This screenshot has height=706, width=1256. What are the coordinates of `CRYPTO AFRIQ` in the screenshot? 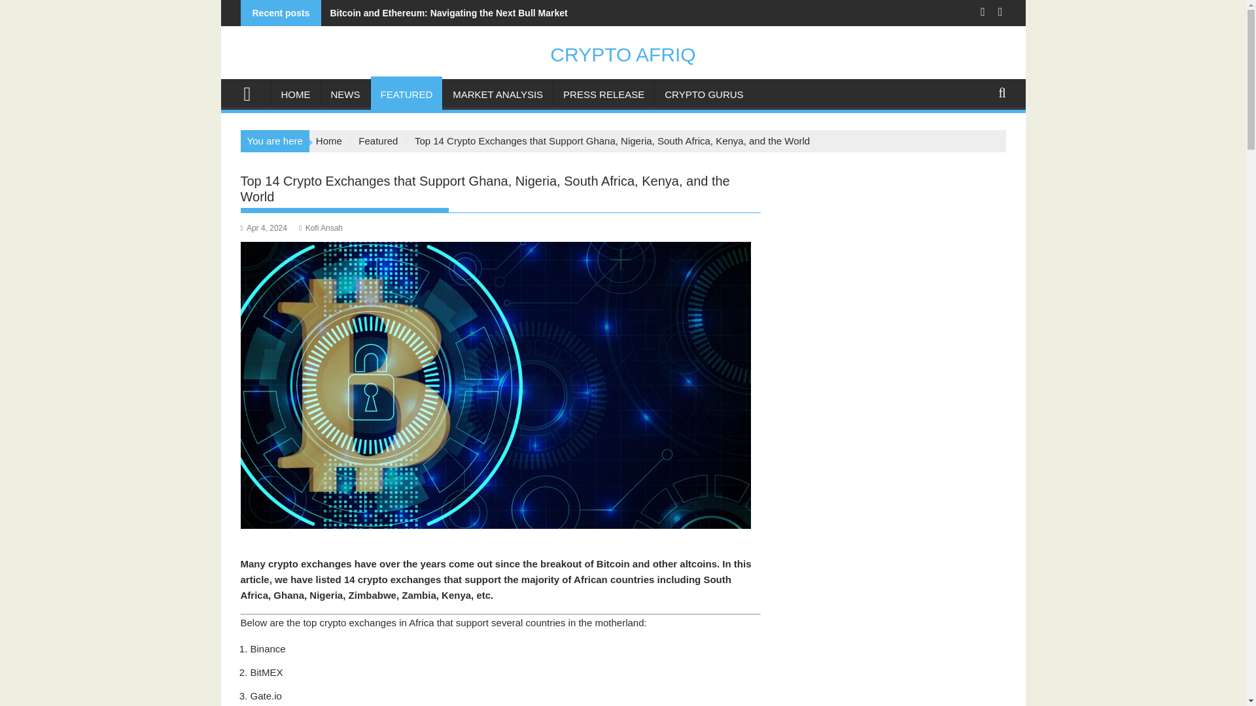 It's located at (623, 54).